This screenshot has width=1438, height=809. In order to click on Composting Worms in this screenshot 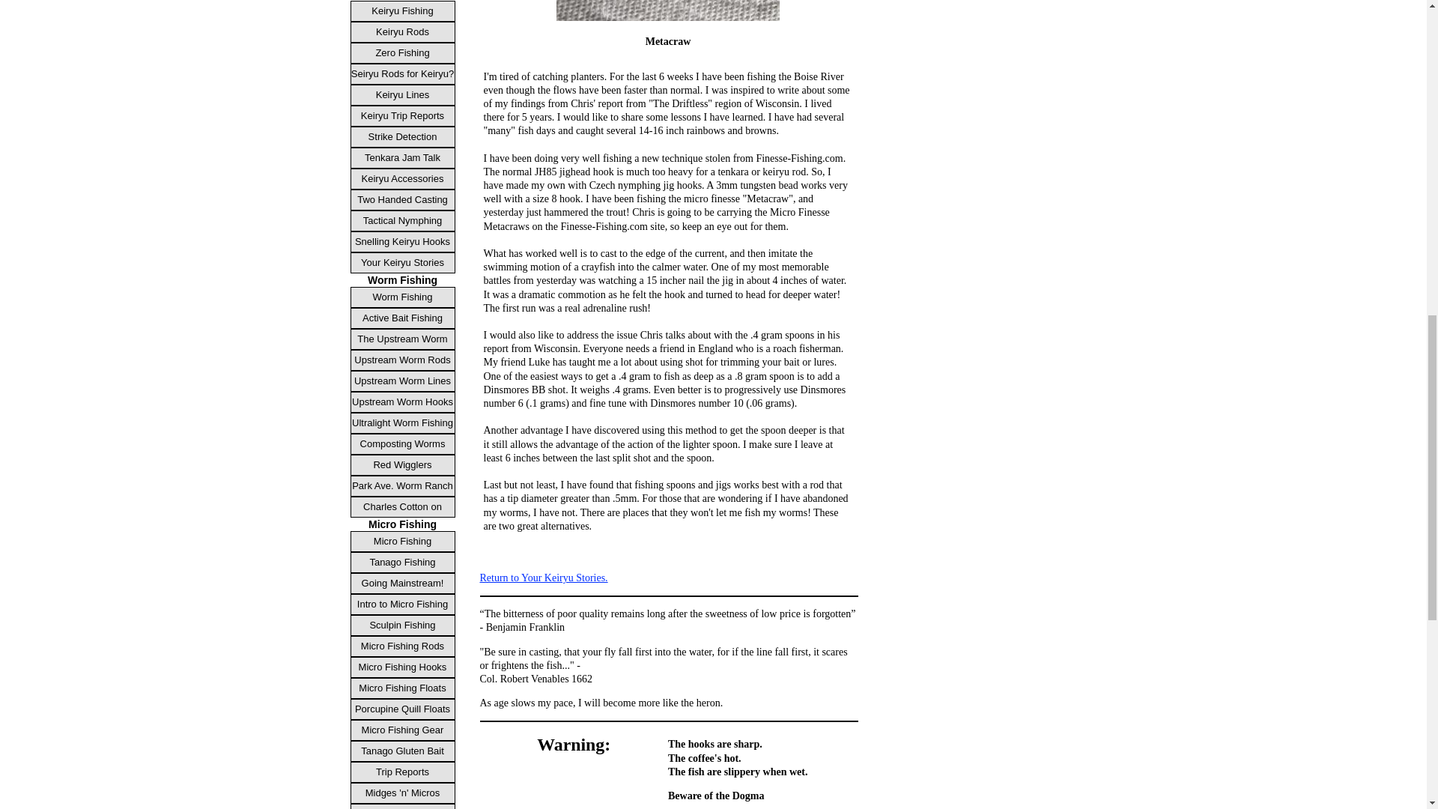, I will do `click(403, 443)`.